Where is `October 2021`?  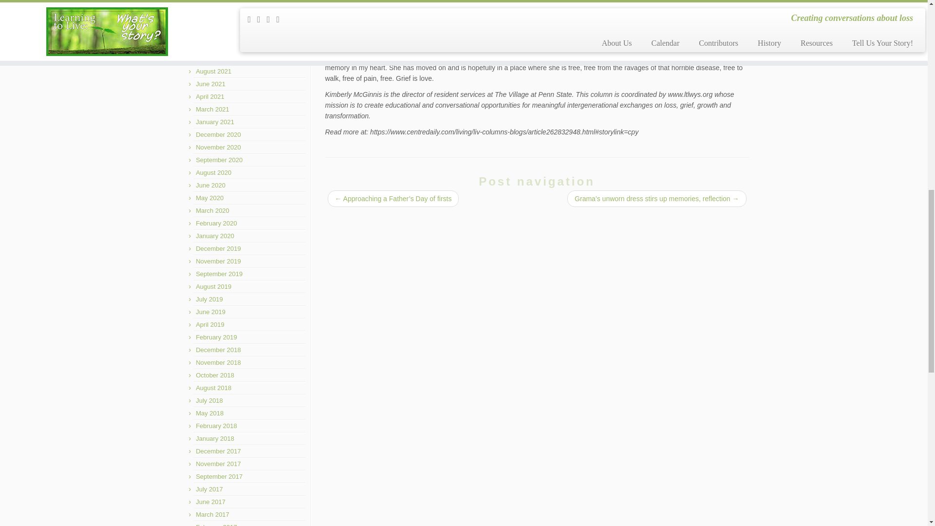
October 2021 is located at coordinates (215, 46).